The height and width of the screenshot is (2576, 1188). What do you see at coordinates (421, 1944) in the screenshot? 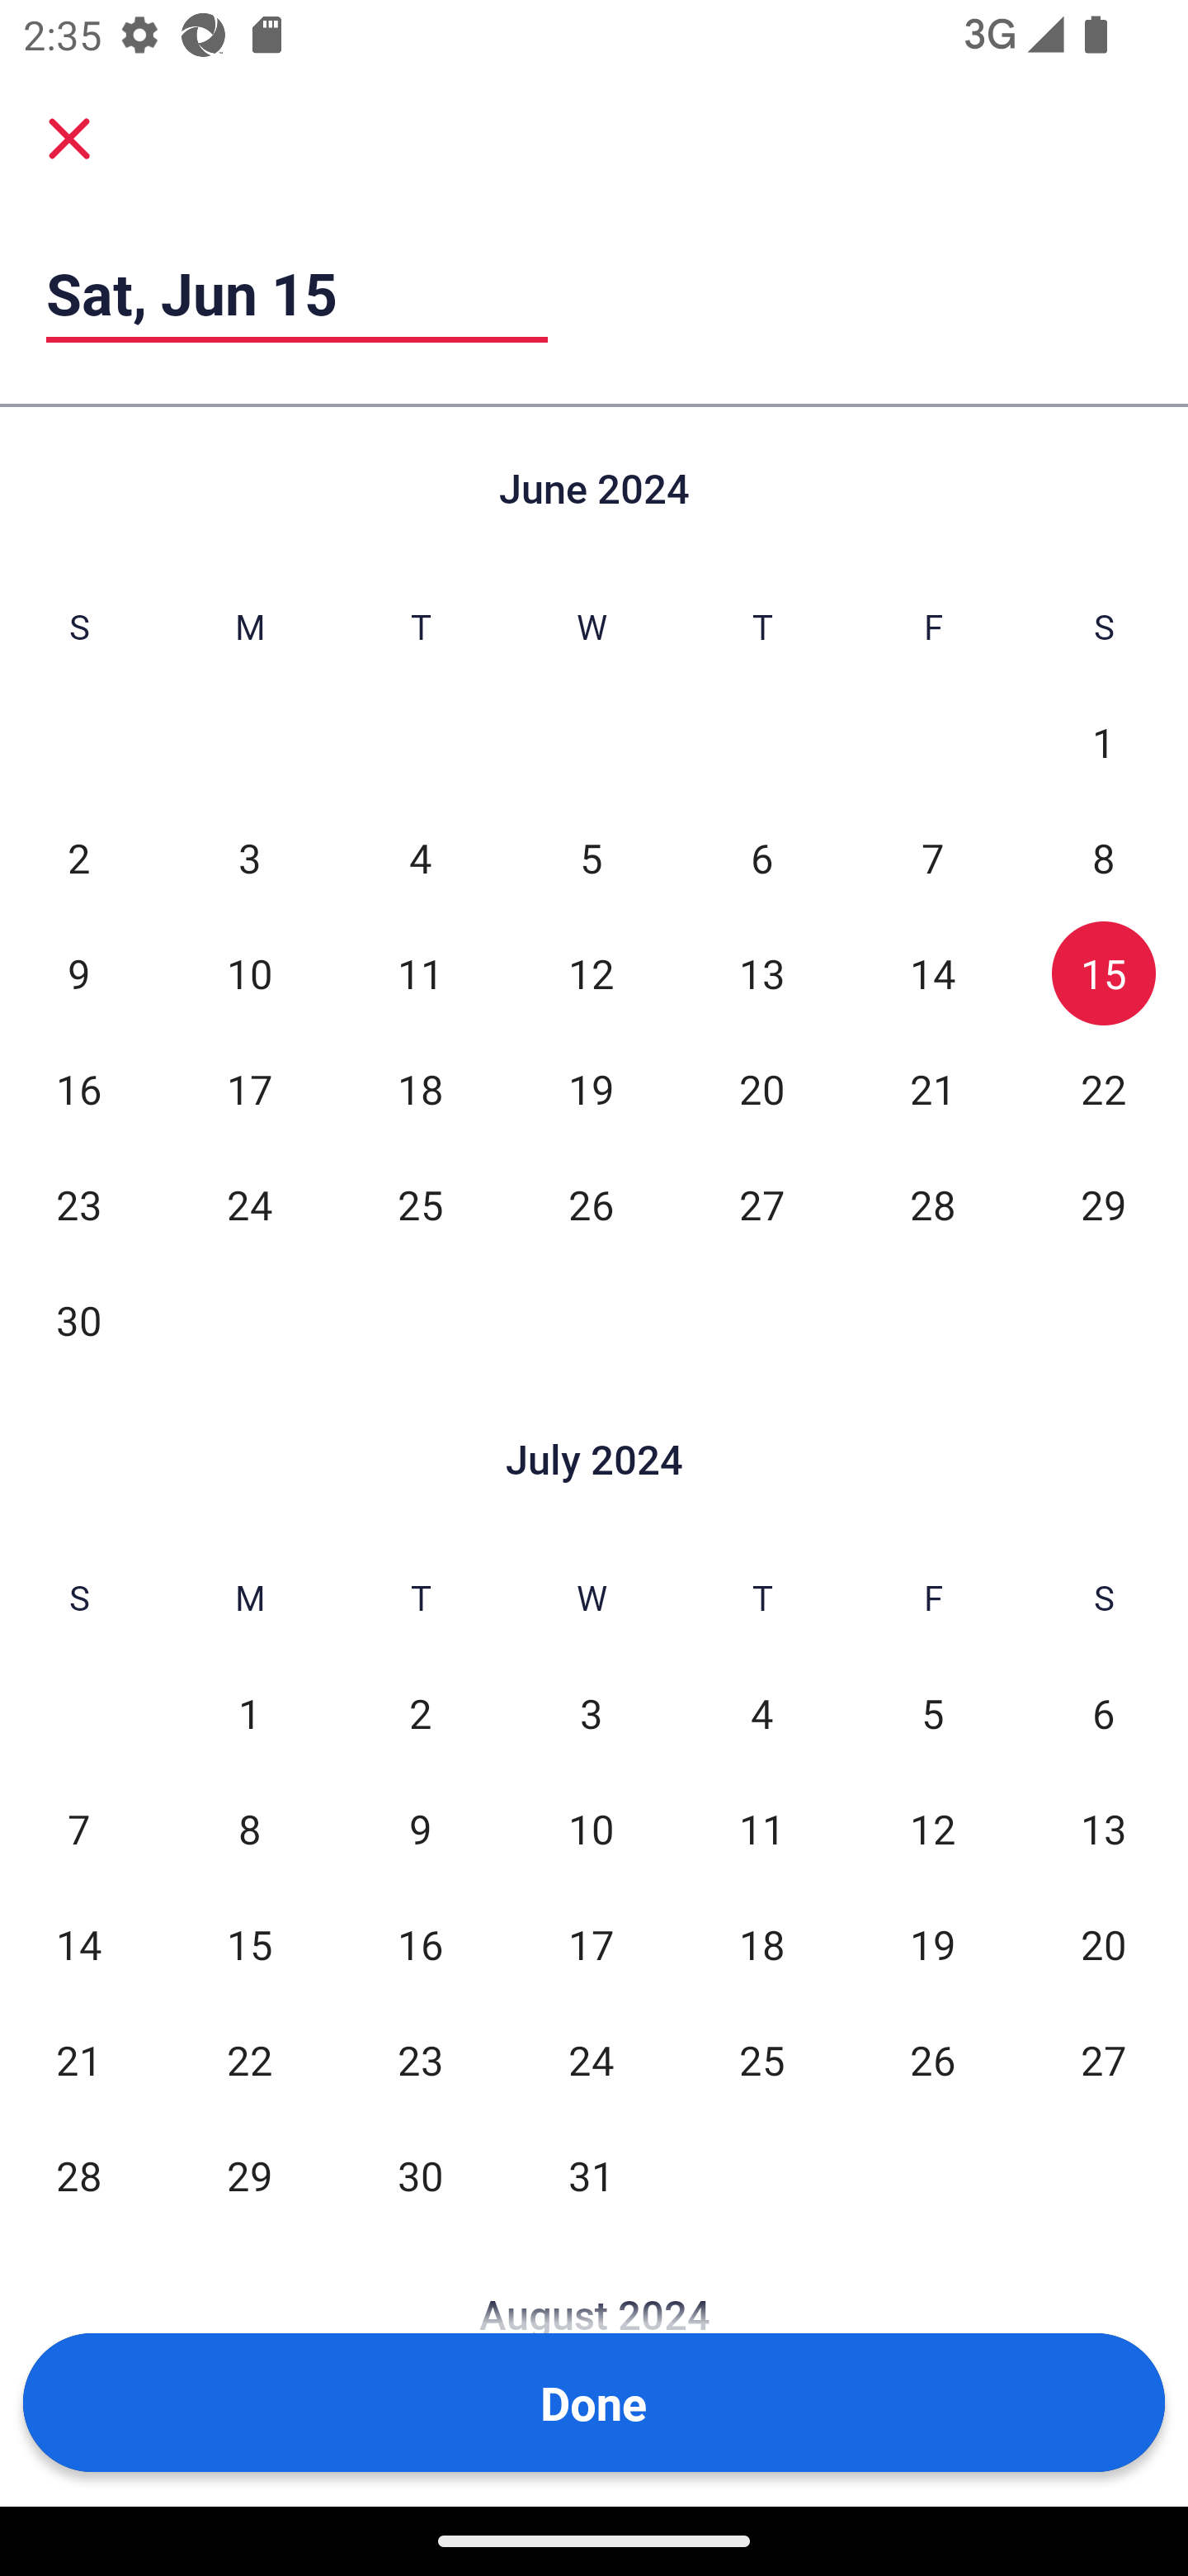
I see `16 Tue, Jul 16, Not Selected` at bounding box center [421, 1944].